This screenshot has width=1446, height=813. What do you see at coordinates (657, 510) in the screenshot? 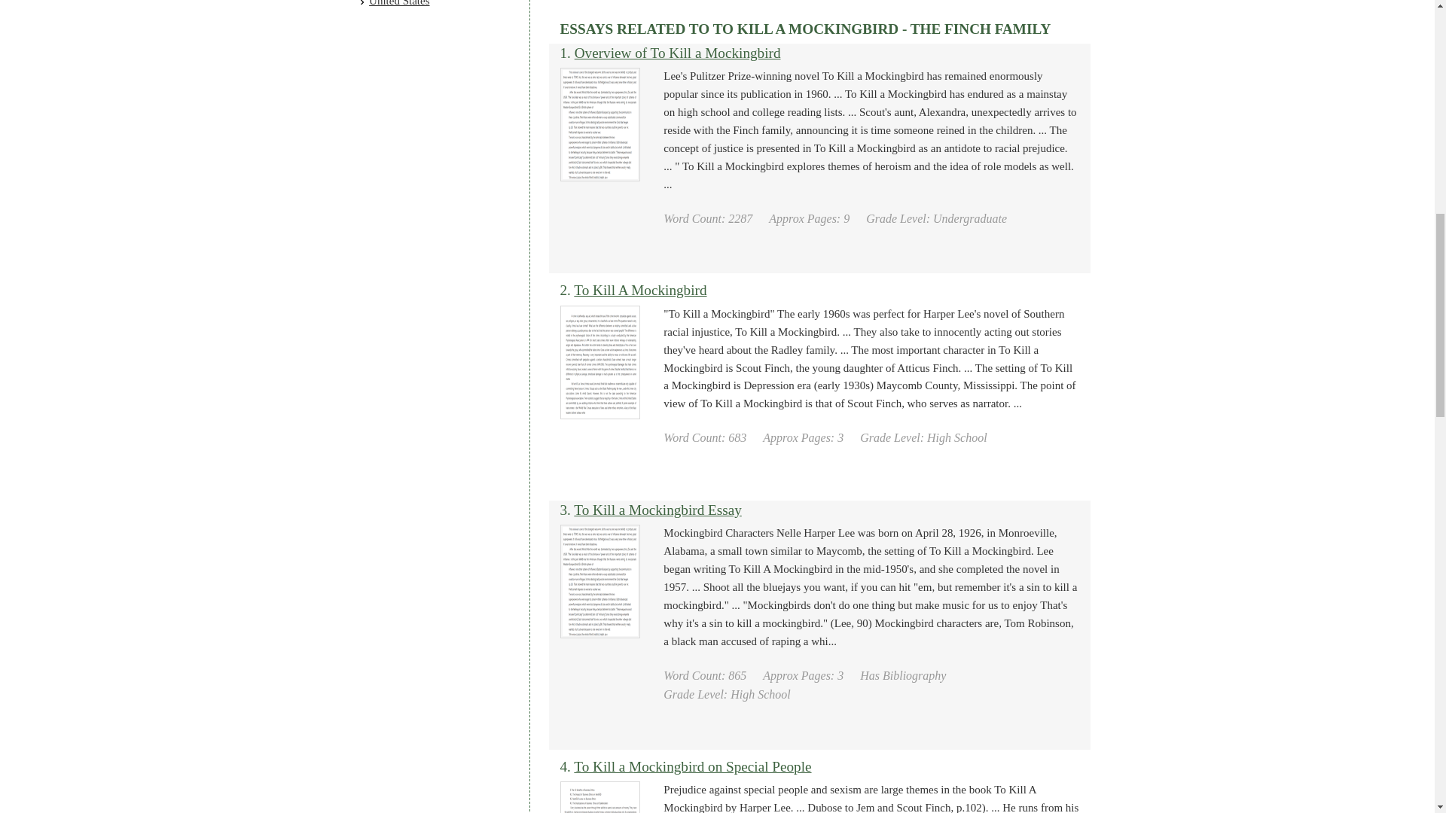
I see `To Kill a Mockingbird Essay` at bounding box center [657, 510].